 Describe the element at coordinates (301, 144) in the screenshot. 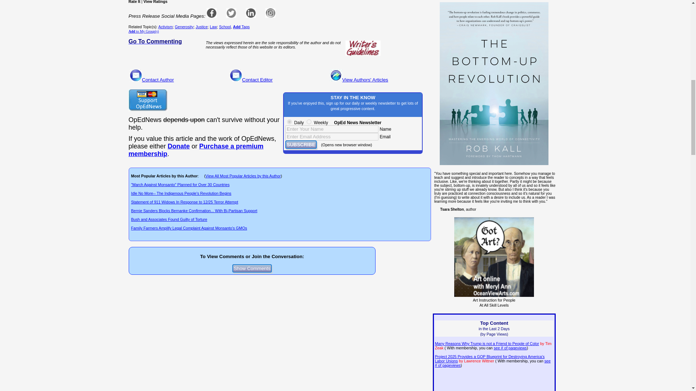

I see `SUBSCRIBE` at that location.